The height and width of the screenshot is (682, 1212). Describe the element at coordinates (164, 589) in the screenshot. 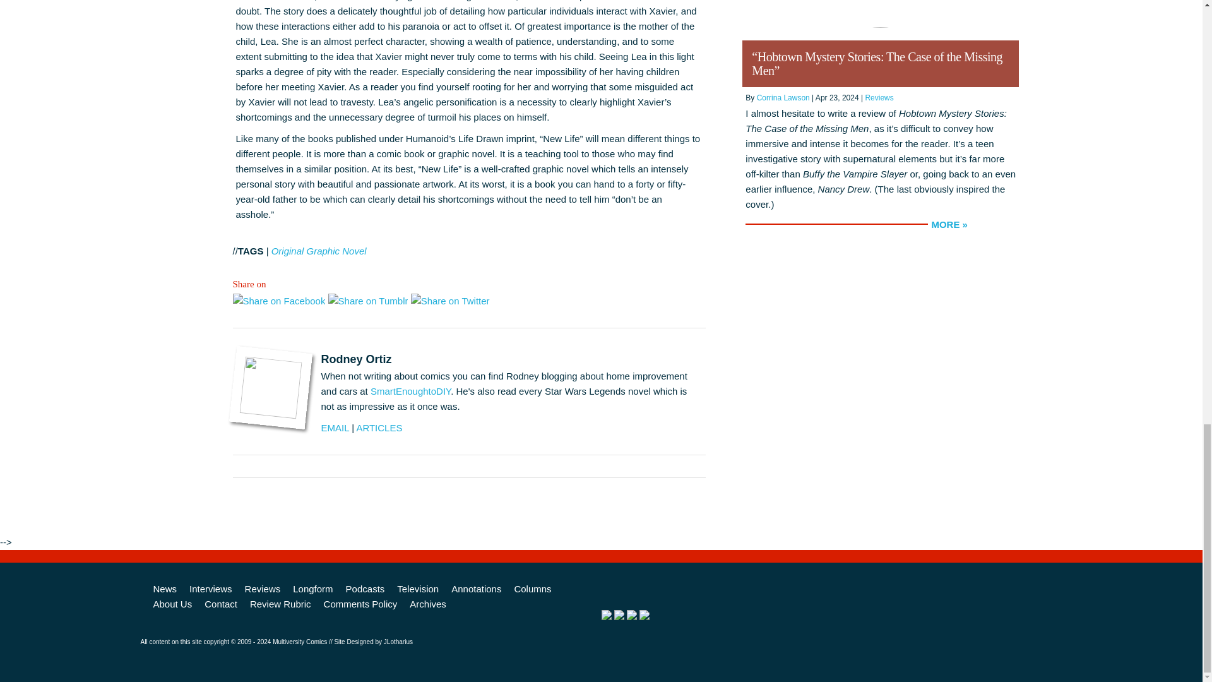

I see `News` at that location.